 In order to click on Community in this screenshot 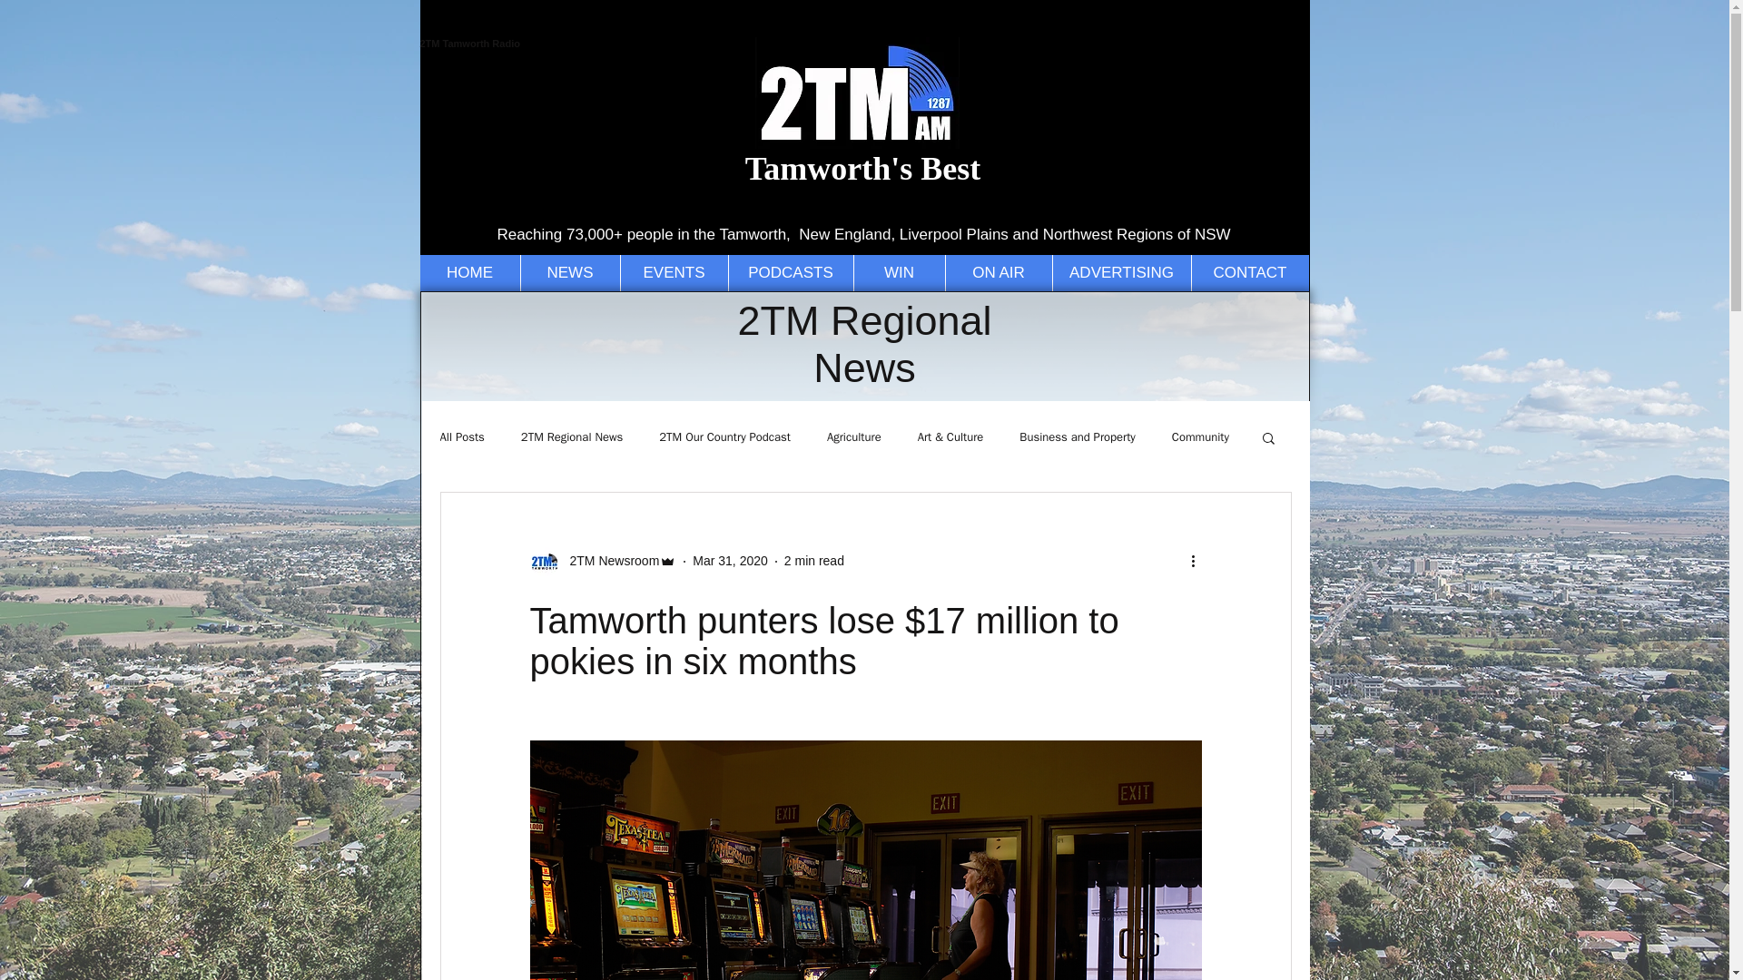, I will do `click(1200, 437)`.